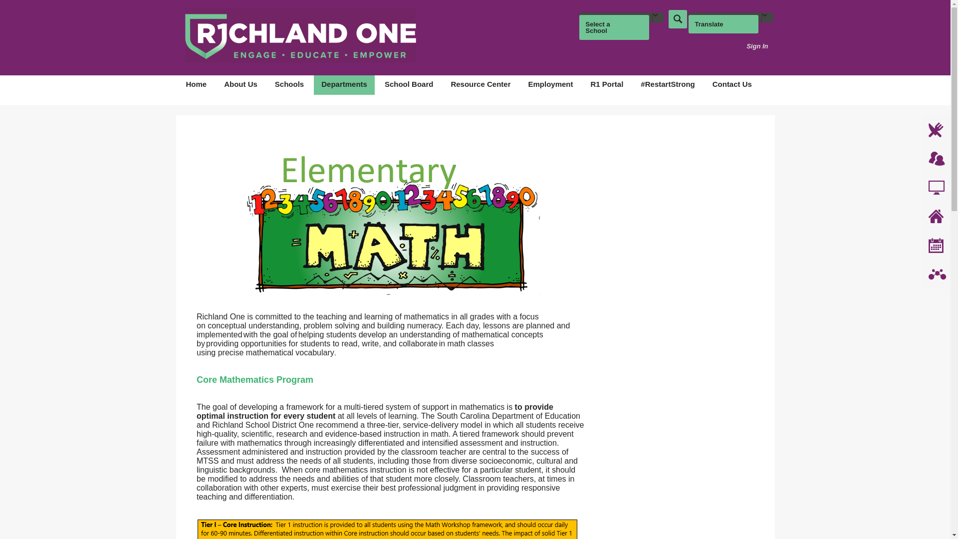  I want to click on Richland County School District One, so click(300, 35).